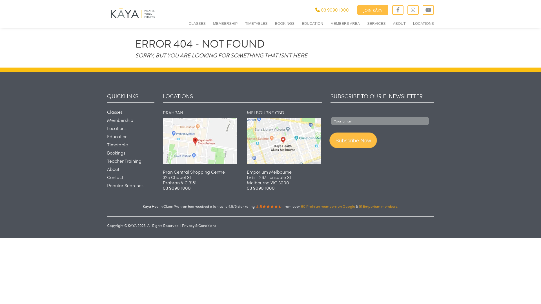  Describe the element at coordinates (328, 206) in the screenshot. I see `60 Prahran members on Google` at that location.